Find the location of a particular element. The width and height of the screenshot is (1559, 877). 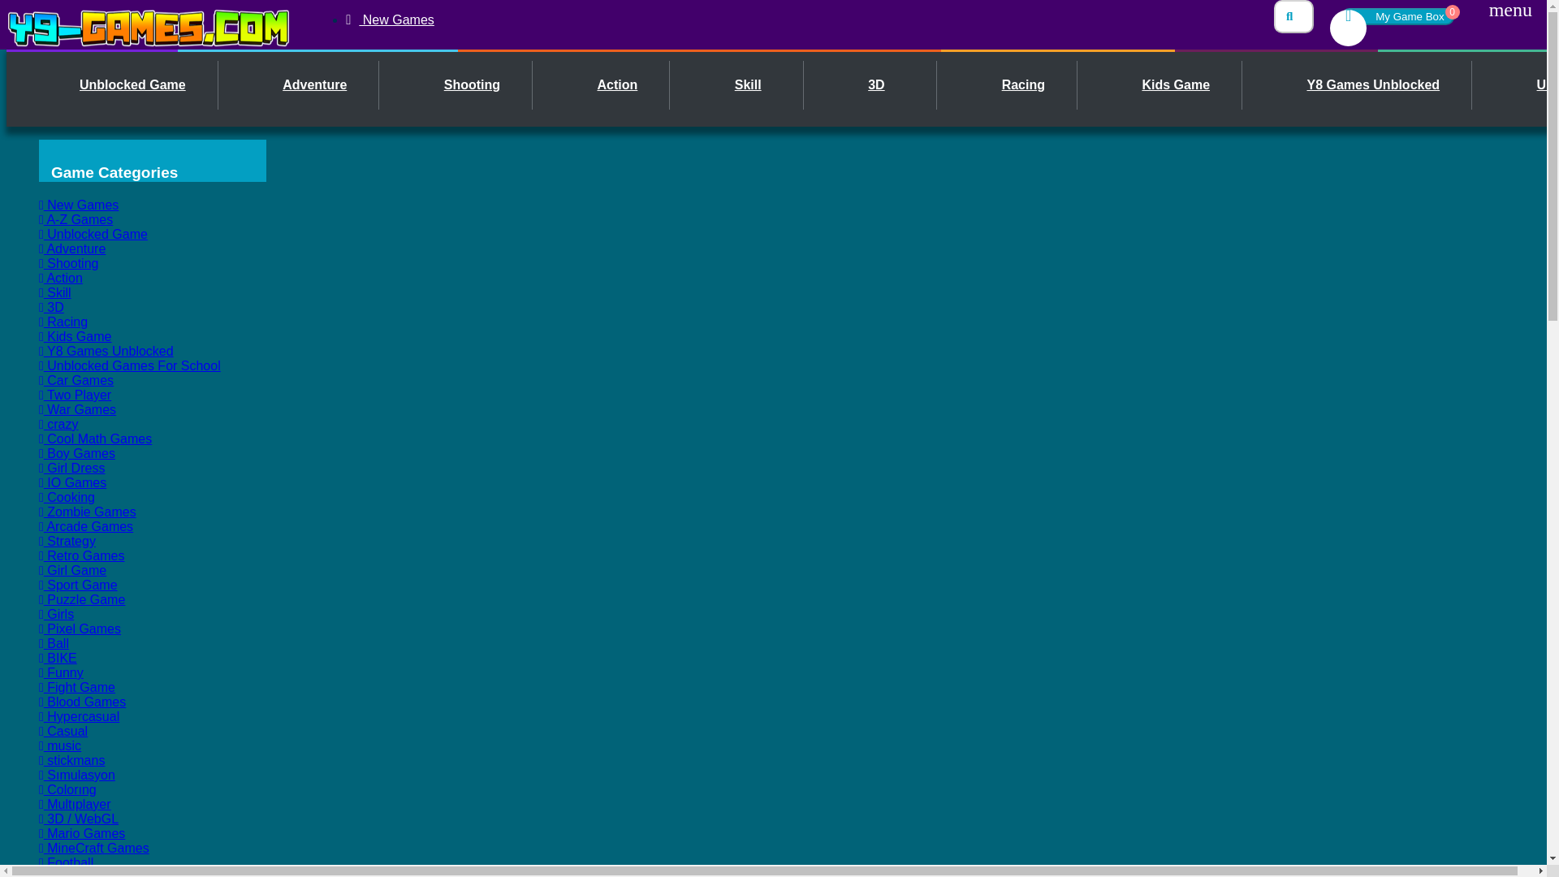

Skill is located at coordinates (739, 84).